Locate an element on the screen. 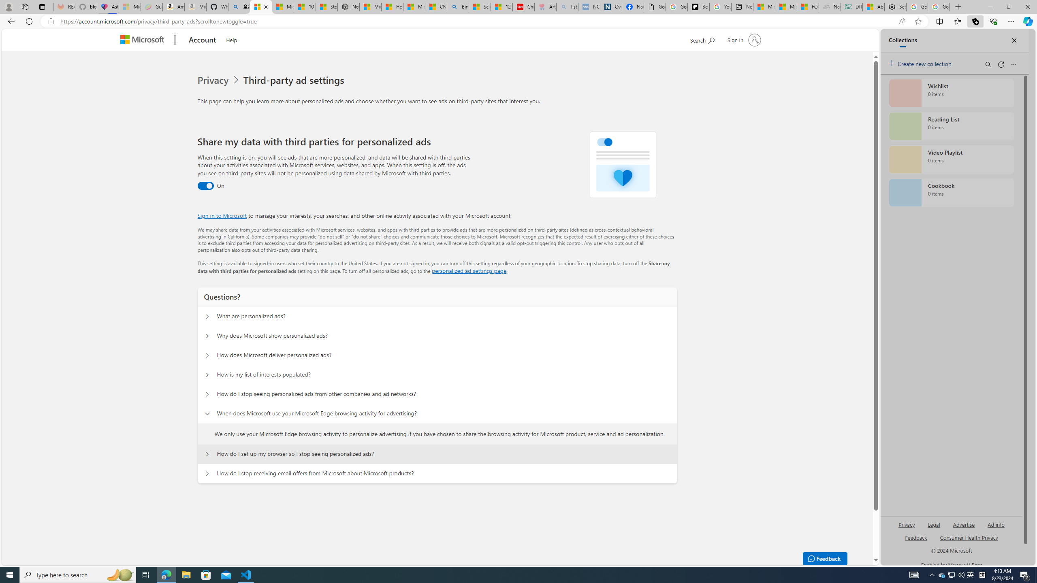 This screenshot has height=583, width=1037. Google Analytics Opt-out Browser Add-on Download Page is located at coordinates (655, 7).